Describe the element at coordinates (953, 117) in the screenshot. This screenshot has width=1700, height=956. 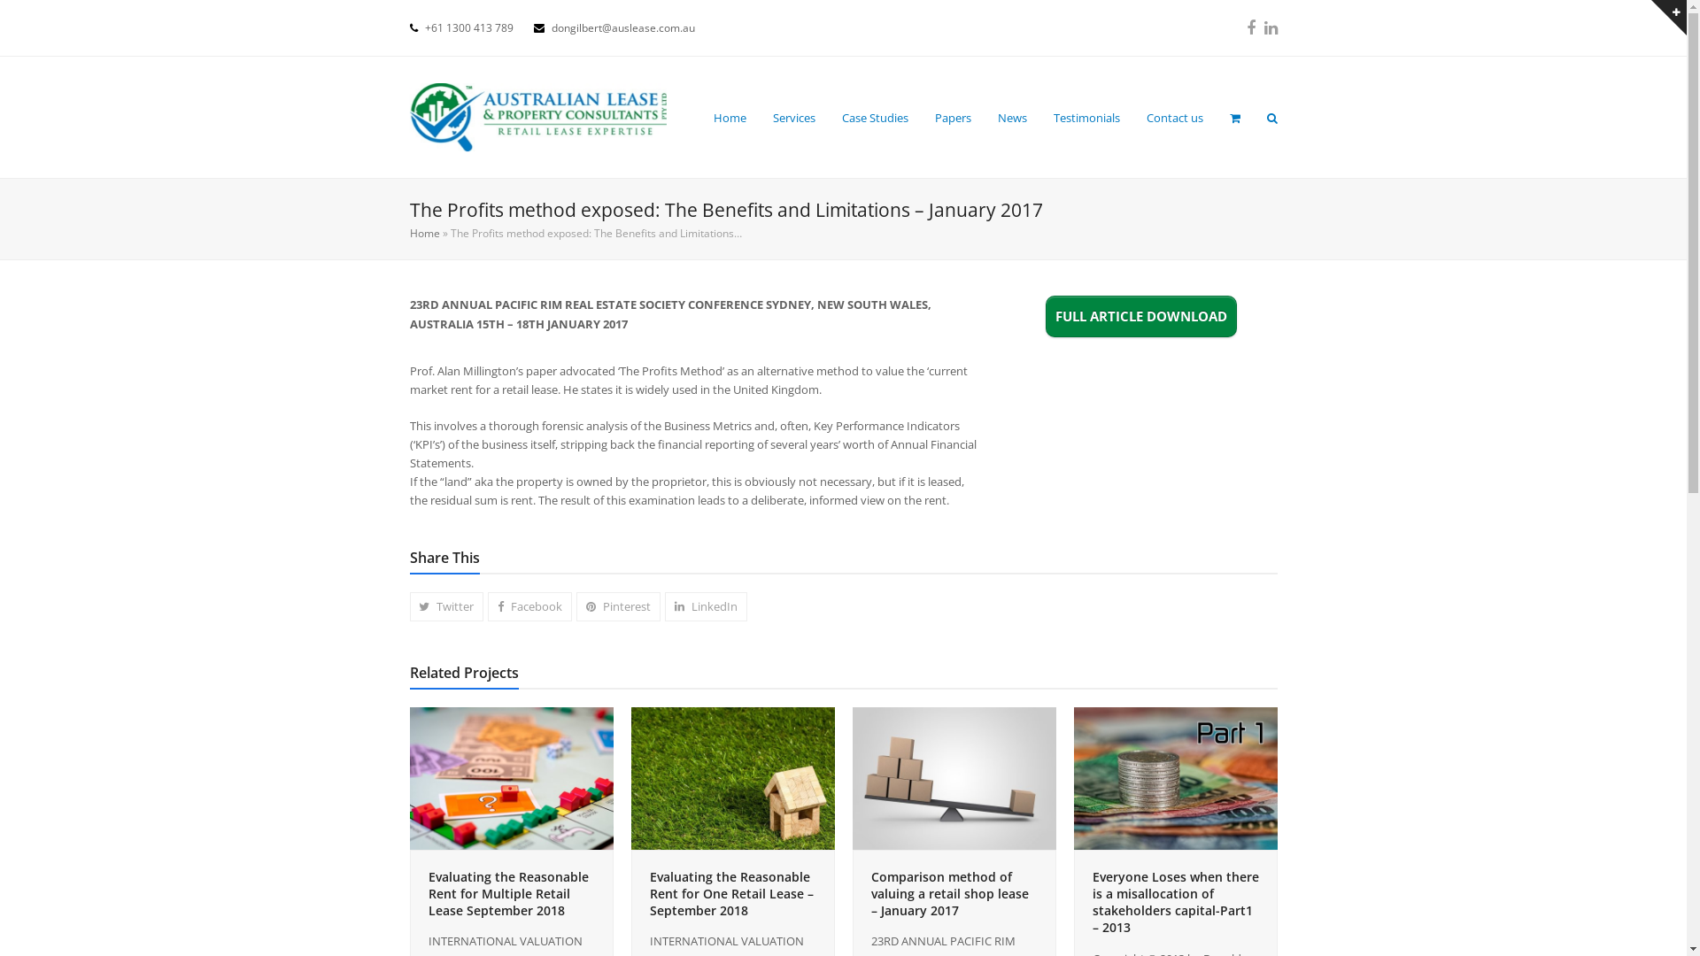
I see `Papers` at that location.